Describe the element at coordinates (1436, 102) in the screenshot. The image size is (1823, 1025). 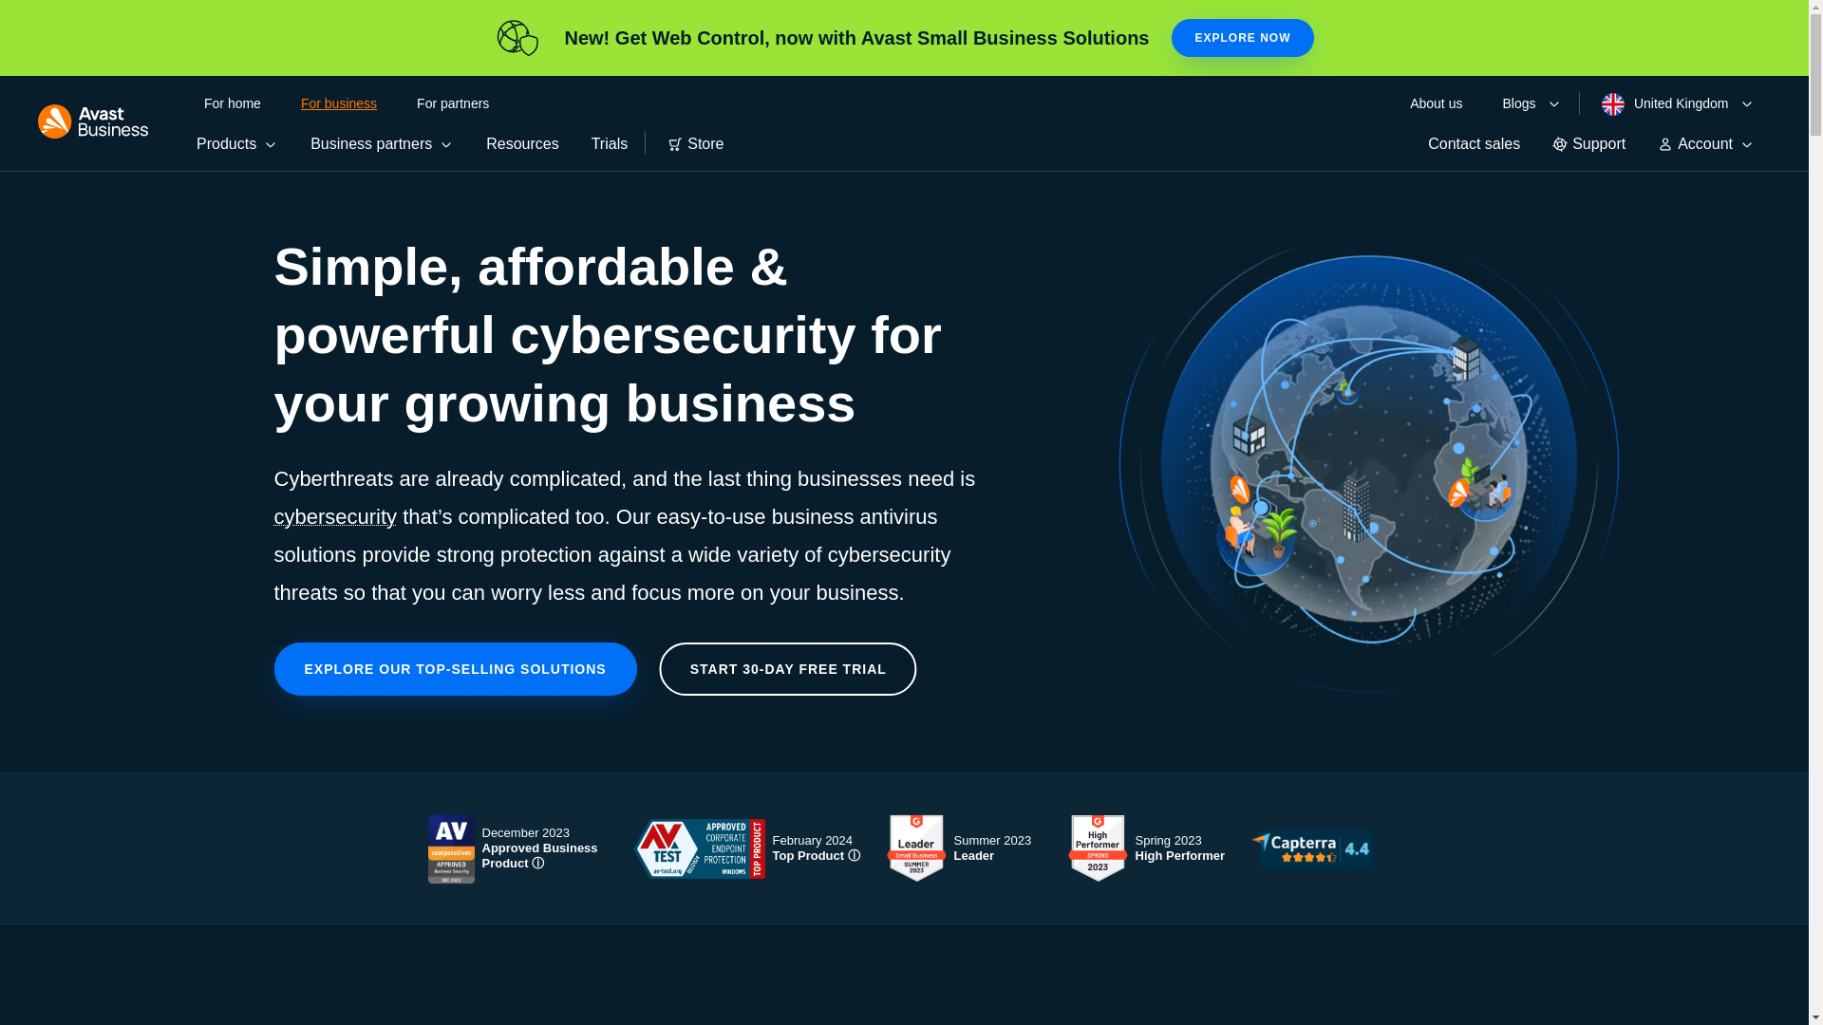
I see `About us` at that location.